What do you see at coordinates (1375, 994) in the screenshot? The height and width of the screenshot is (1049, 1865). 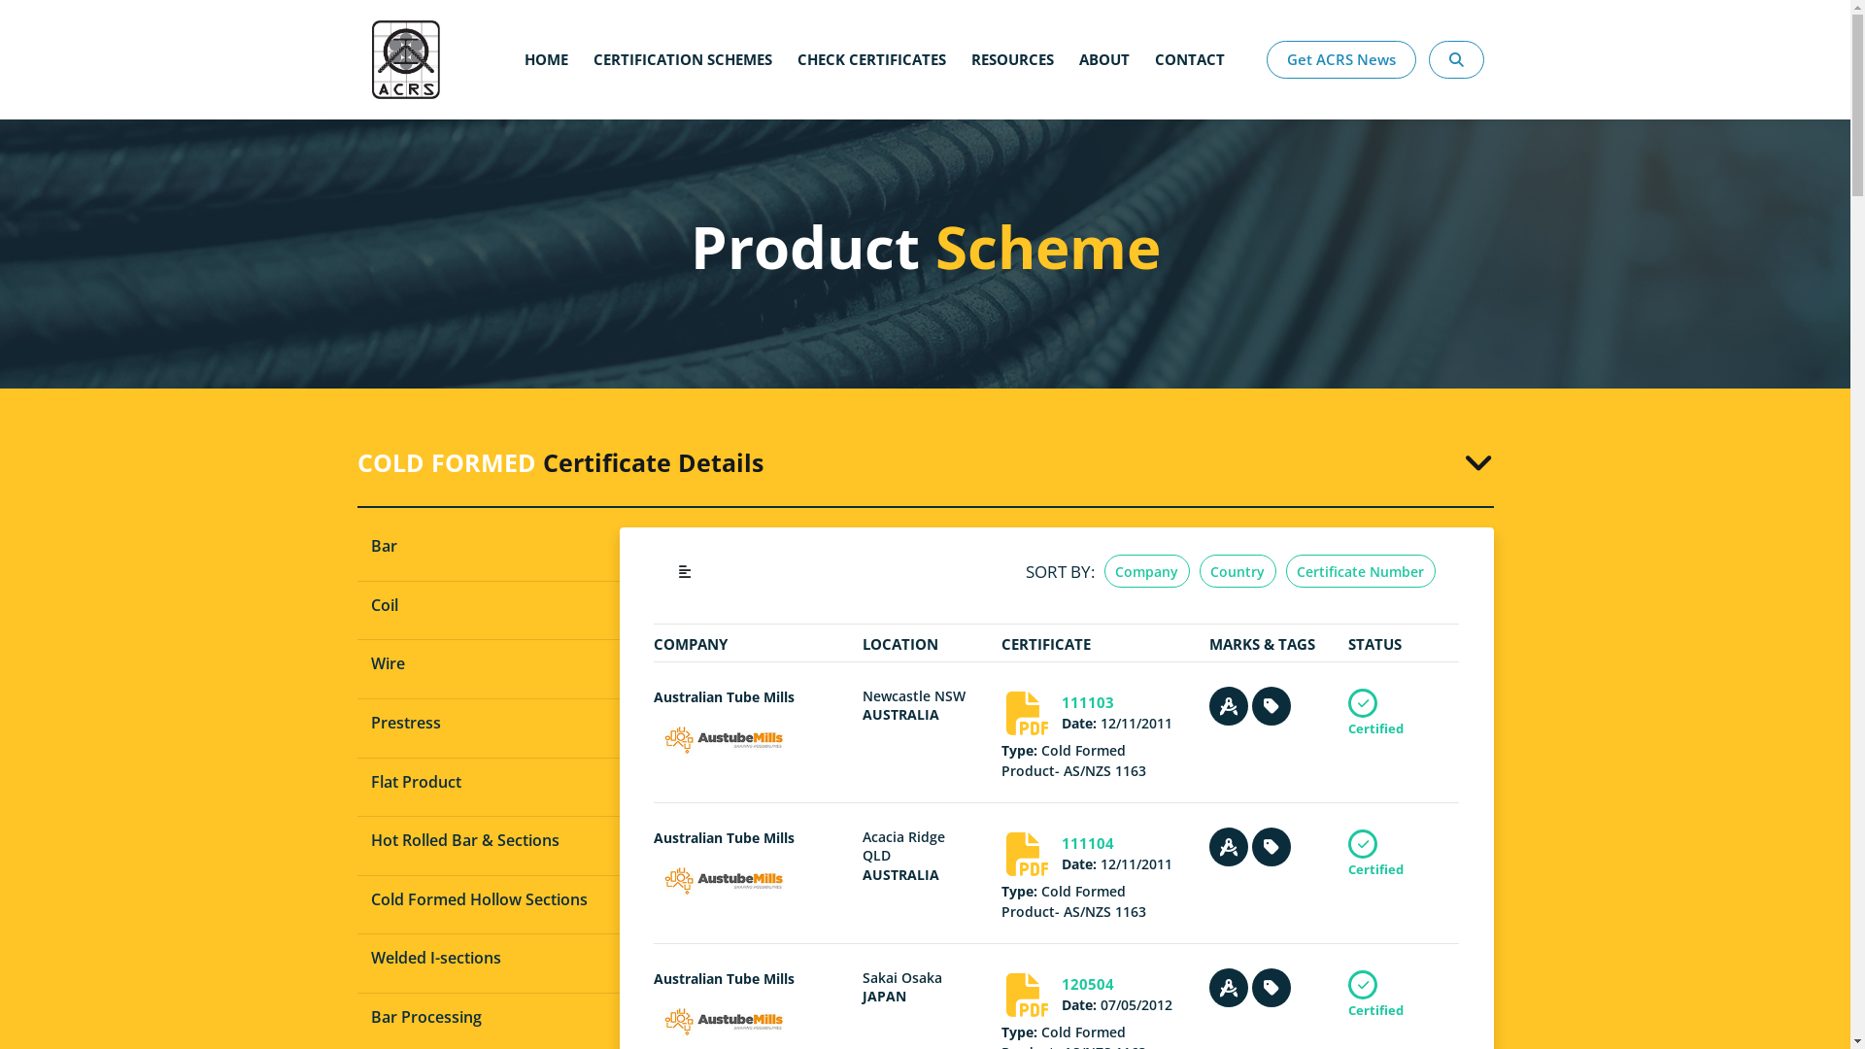 I see `Certified` at bounding box center [1375, 994].